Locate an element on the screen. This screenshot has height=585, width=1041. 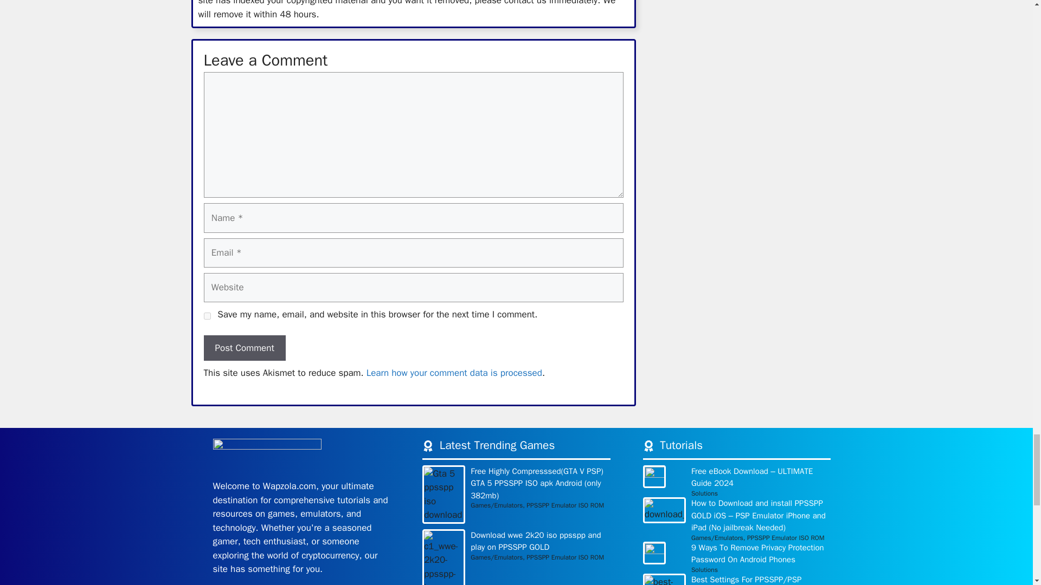
Post Comment is located at coordinates (245, 348).